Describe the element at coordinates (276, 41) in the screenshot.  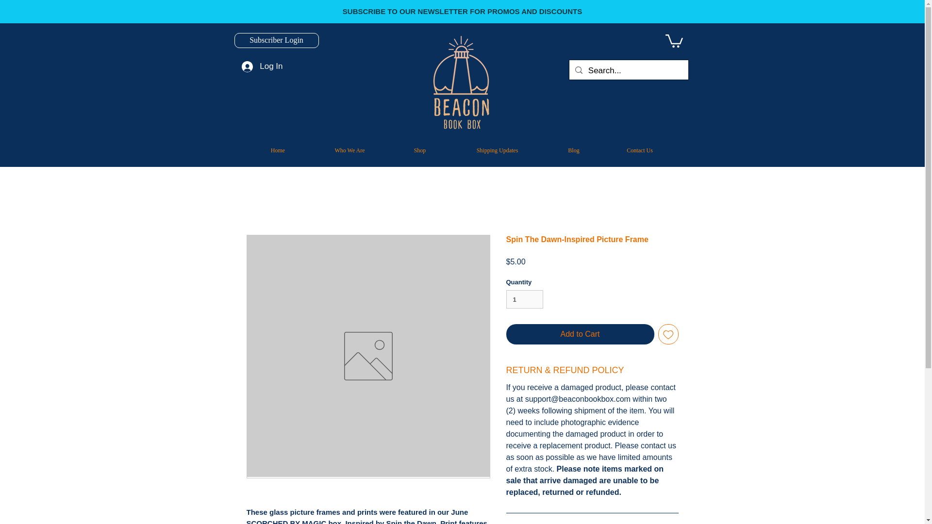
I see `Subscriber Login` at that location.